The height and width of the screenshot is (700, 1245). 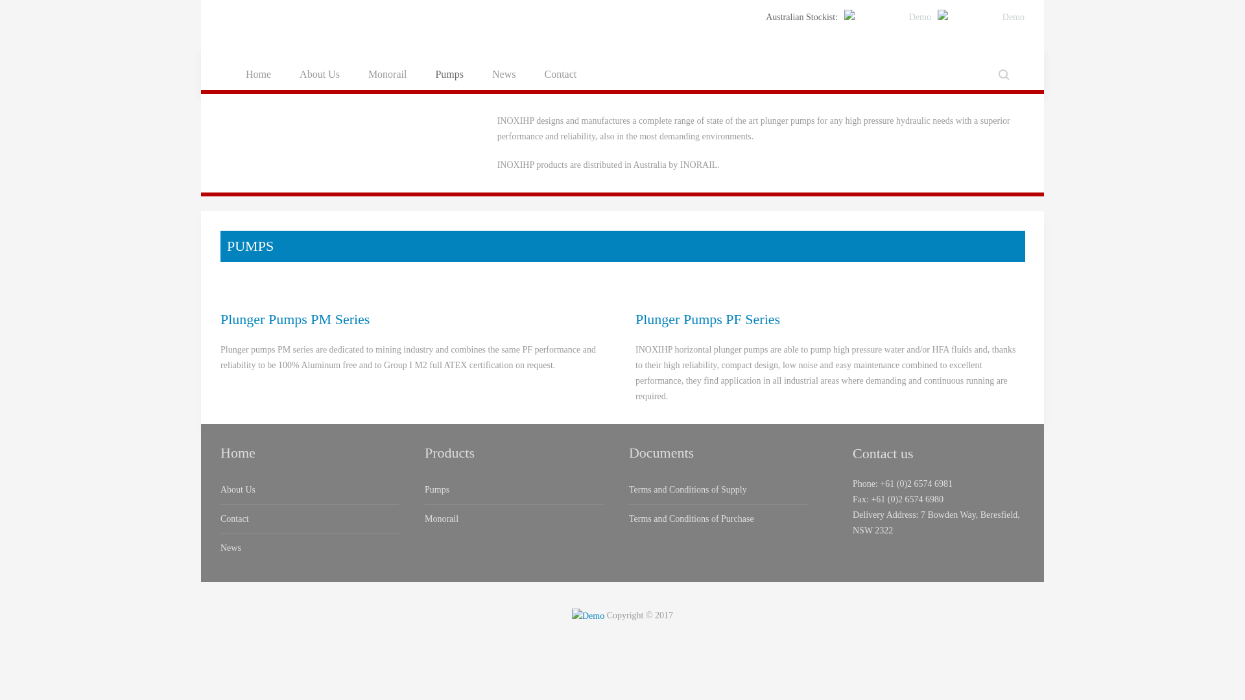 What do you see at coordinates (295, 319) in the screenshot?
I see `Plunger Pumps PM Series` at bounding box center [295, 319].